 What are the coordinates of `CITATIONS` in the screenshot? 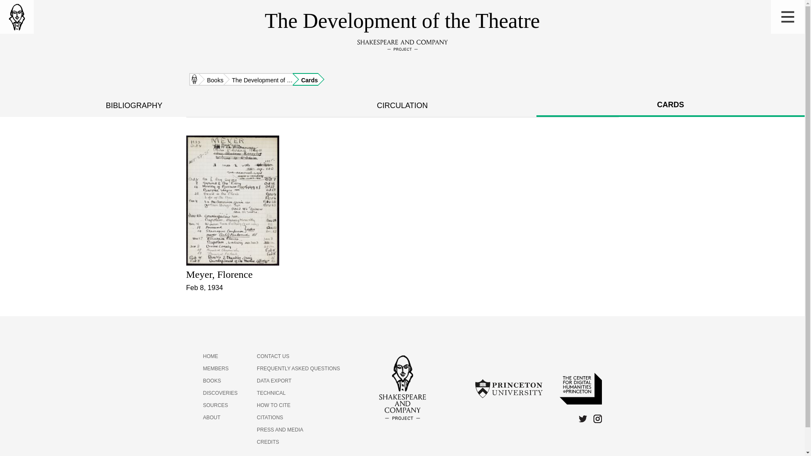 It's located at (270, 417).